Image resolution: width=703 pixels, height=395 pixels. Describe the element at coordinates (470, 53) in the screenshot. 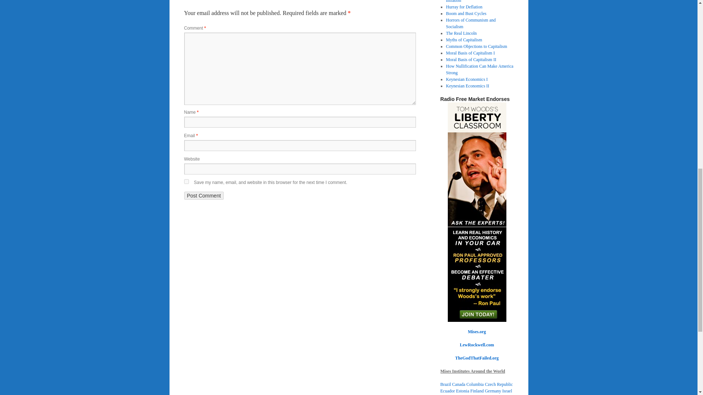

I see `Moral Basis of Capitalism I` at that location.